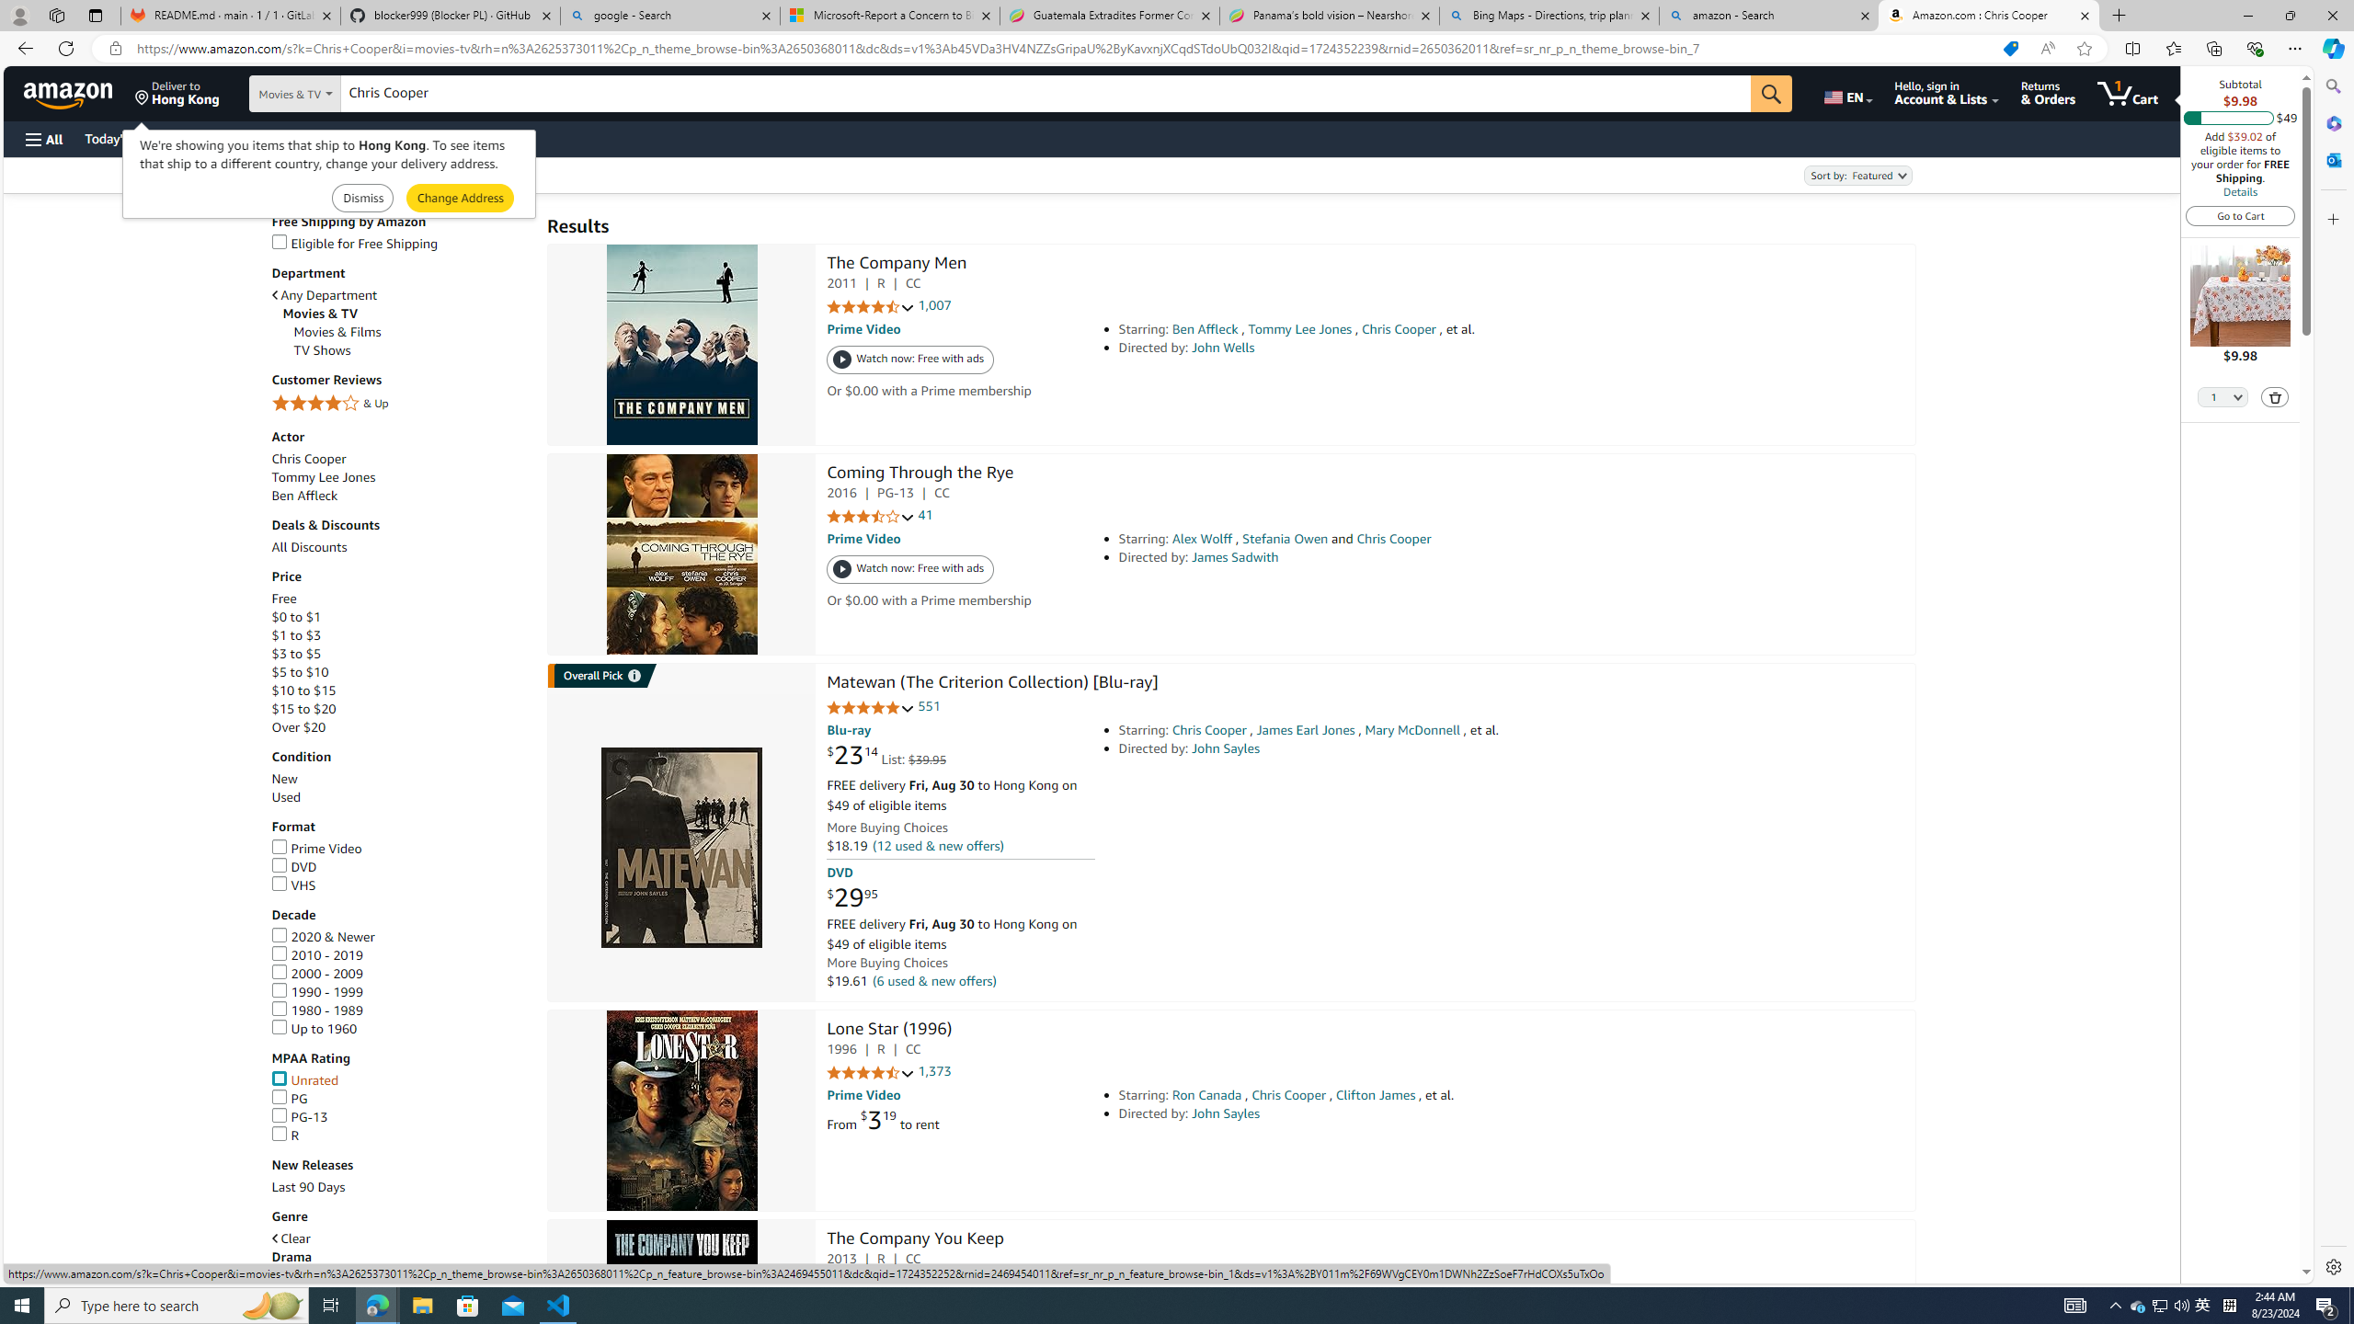  What do you see at coordinates (400, 654) in the screenshot?
I see `$3 to $5` at bounding box center [400, 654].